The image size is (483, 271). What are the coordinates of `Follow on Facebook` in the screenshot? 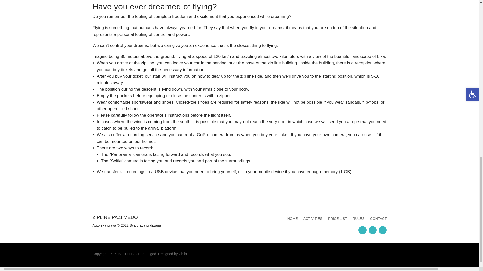 It's located at (362, 230).